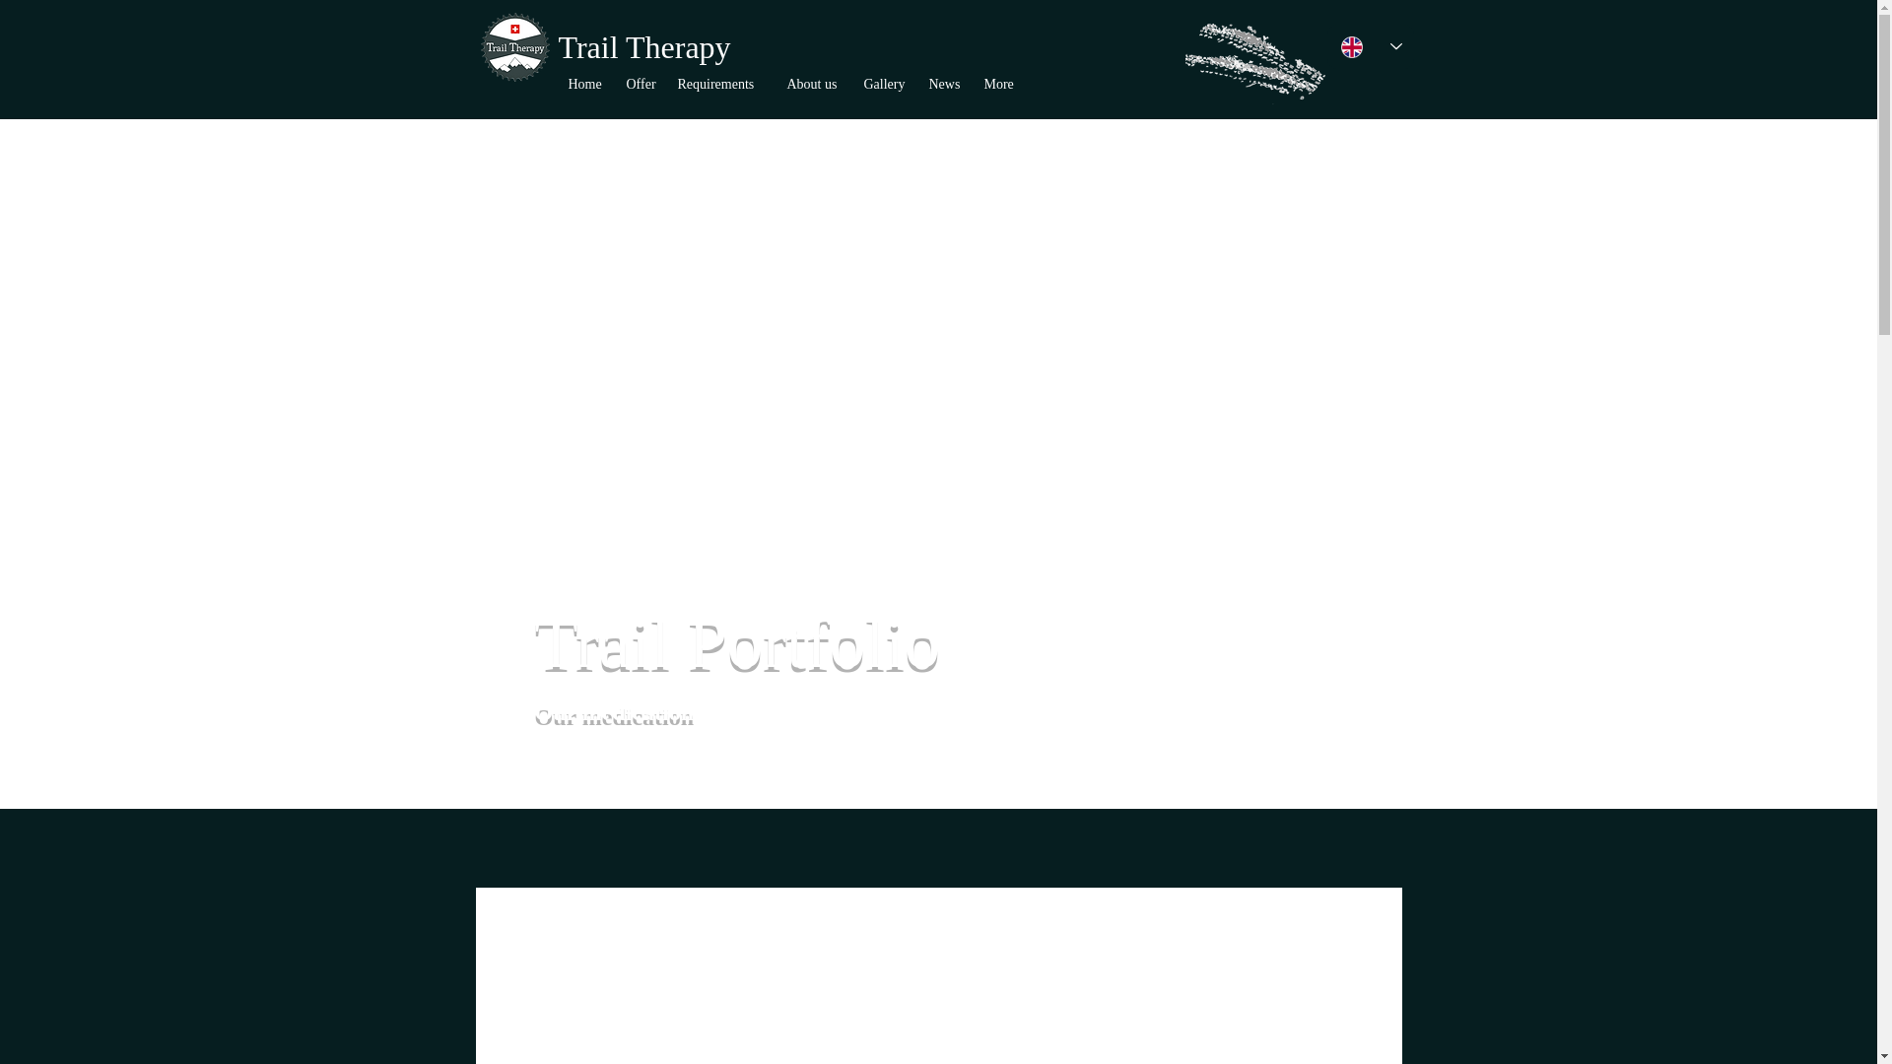 This screenshot has height=1064, width=1892. I want to click on News, so click(946, 85).